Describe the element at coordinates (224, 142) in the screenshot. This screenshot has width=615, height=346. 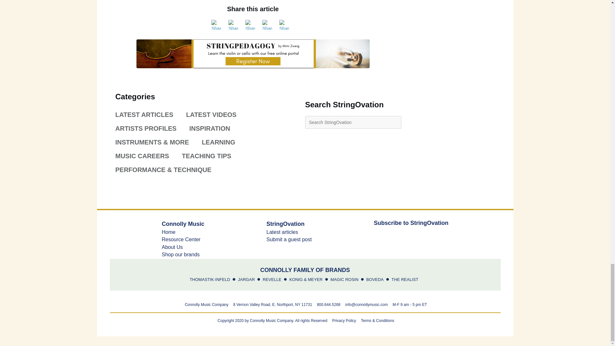
I see `LEARNING` at that location.